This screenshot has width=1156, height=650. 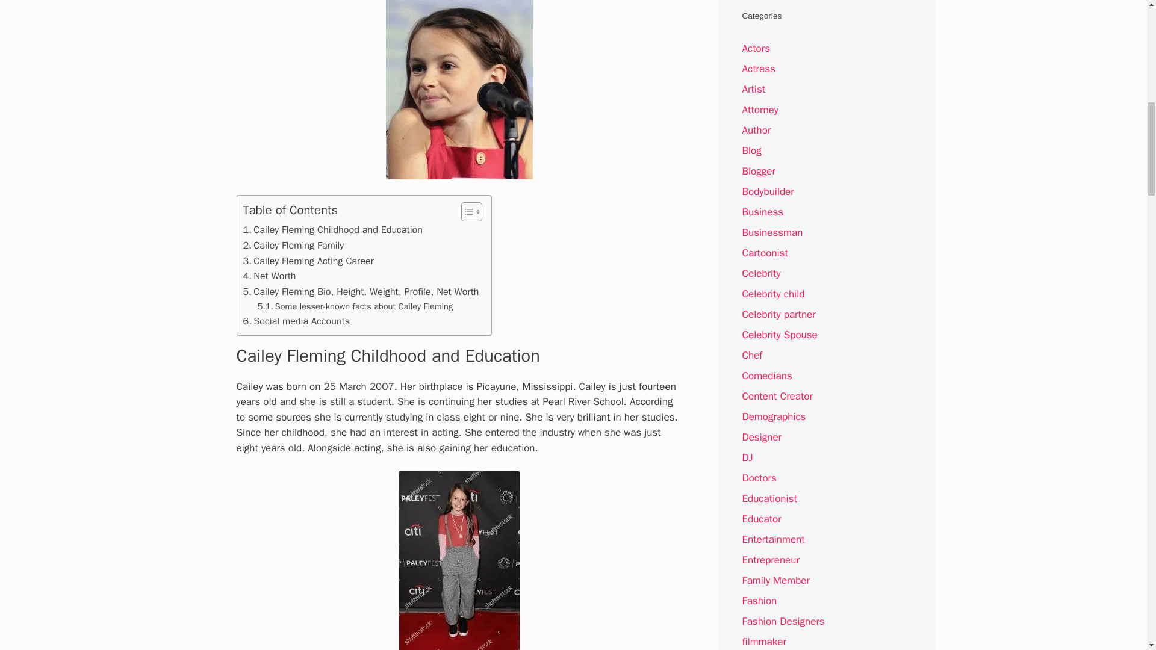 What do you see at coordinates (355, 306) in the screenshot?
I see `Some lesser-known facts about Cailey Fleming` at bounding box center [355, 306].